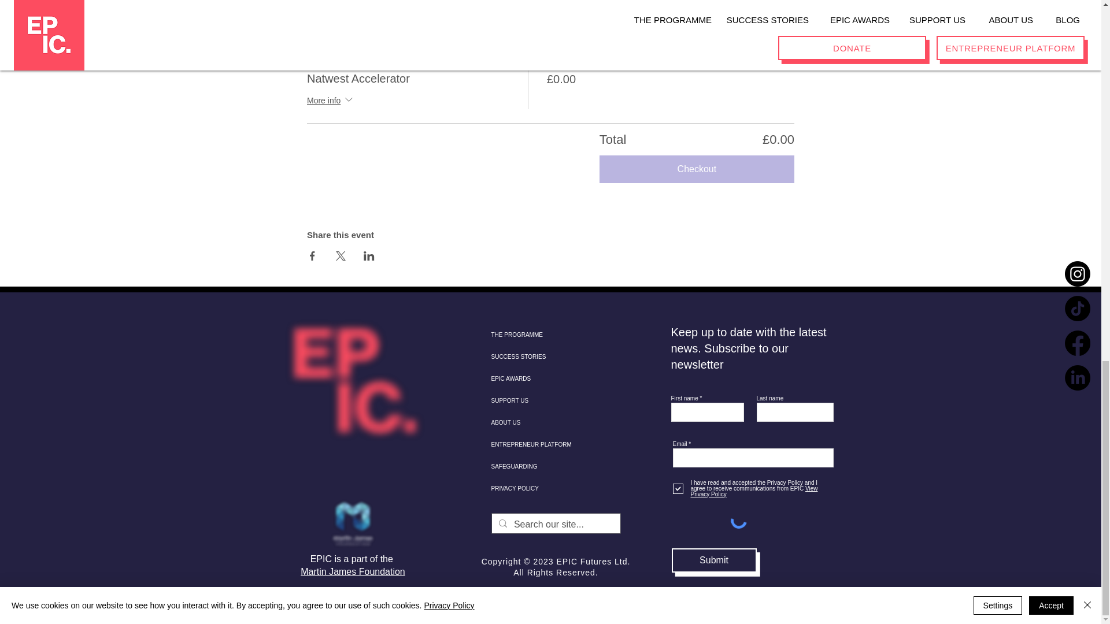  What do you see at coordinates (714, 560) in the screenshot?
I see `Submit` at bounding box center [714, 560].